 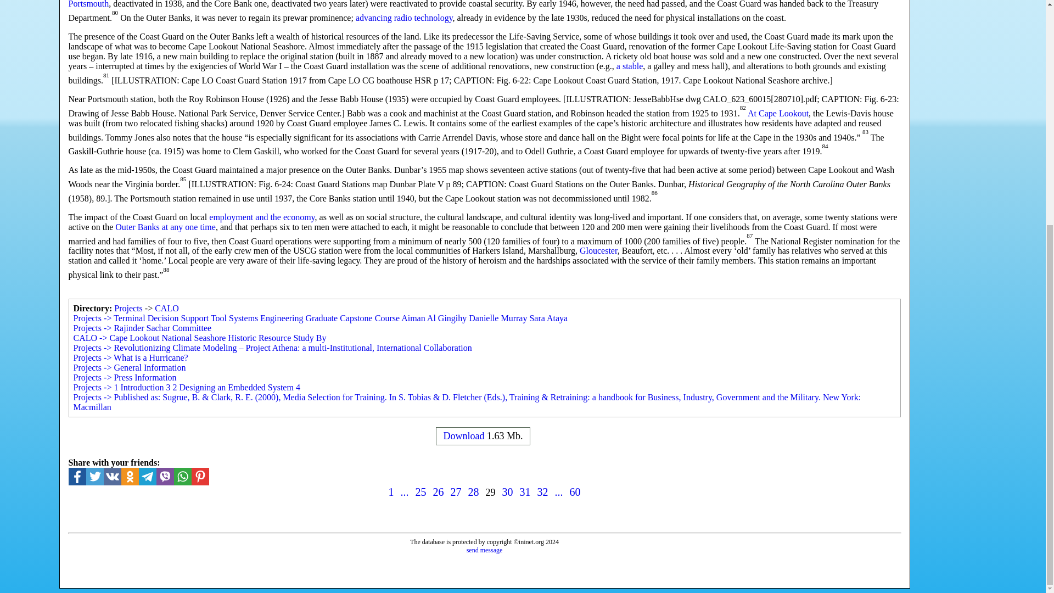 I want to click on At Cape Lookout, so click(x=777, y=113).